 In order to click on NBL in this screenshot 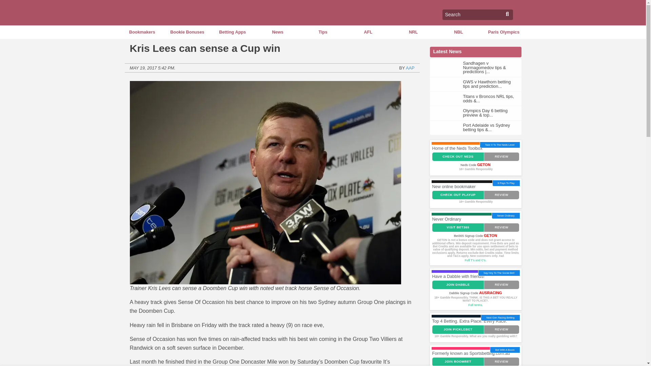, I will do `click(458, 32)`.